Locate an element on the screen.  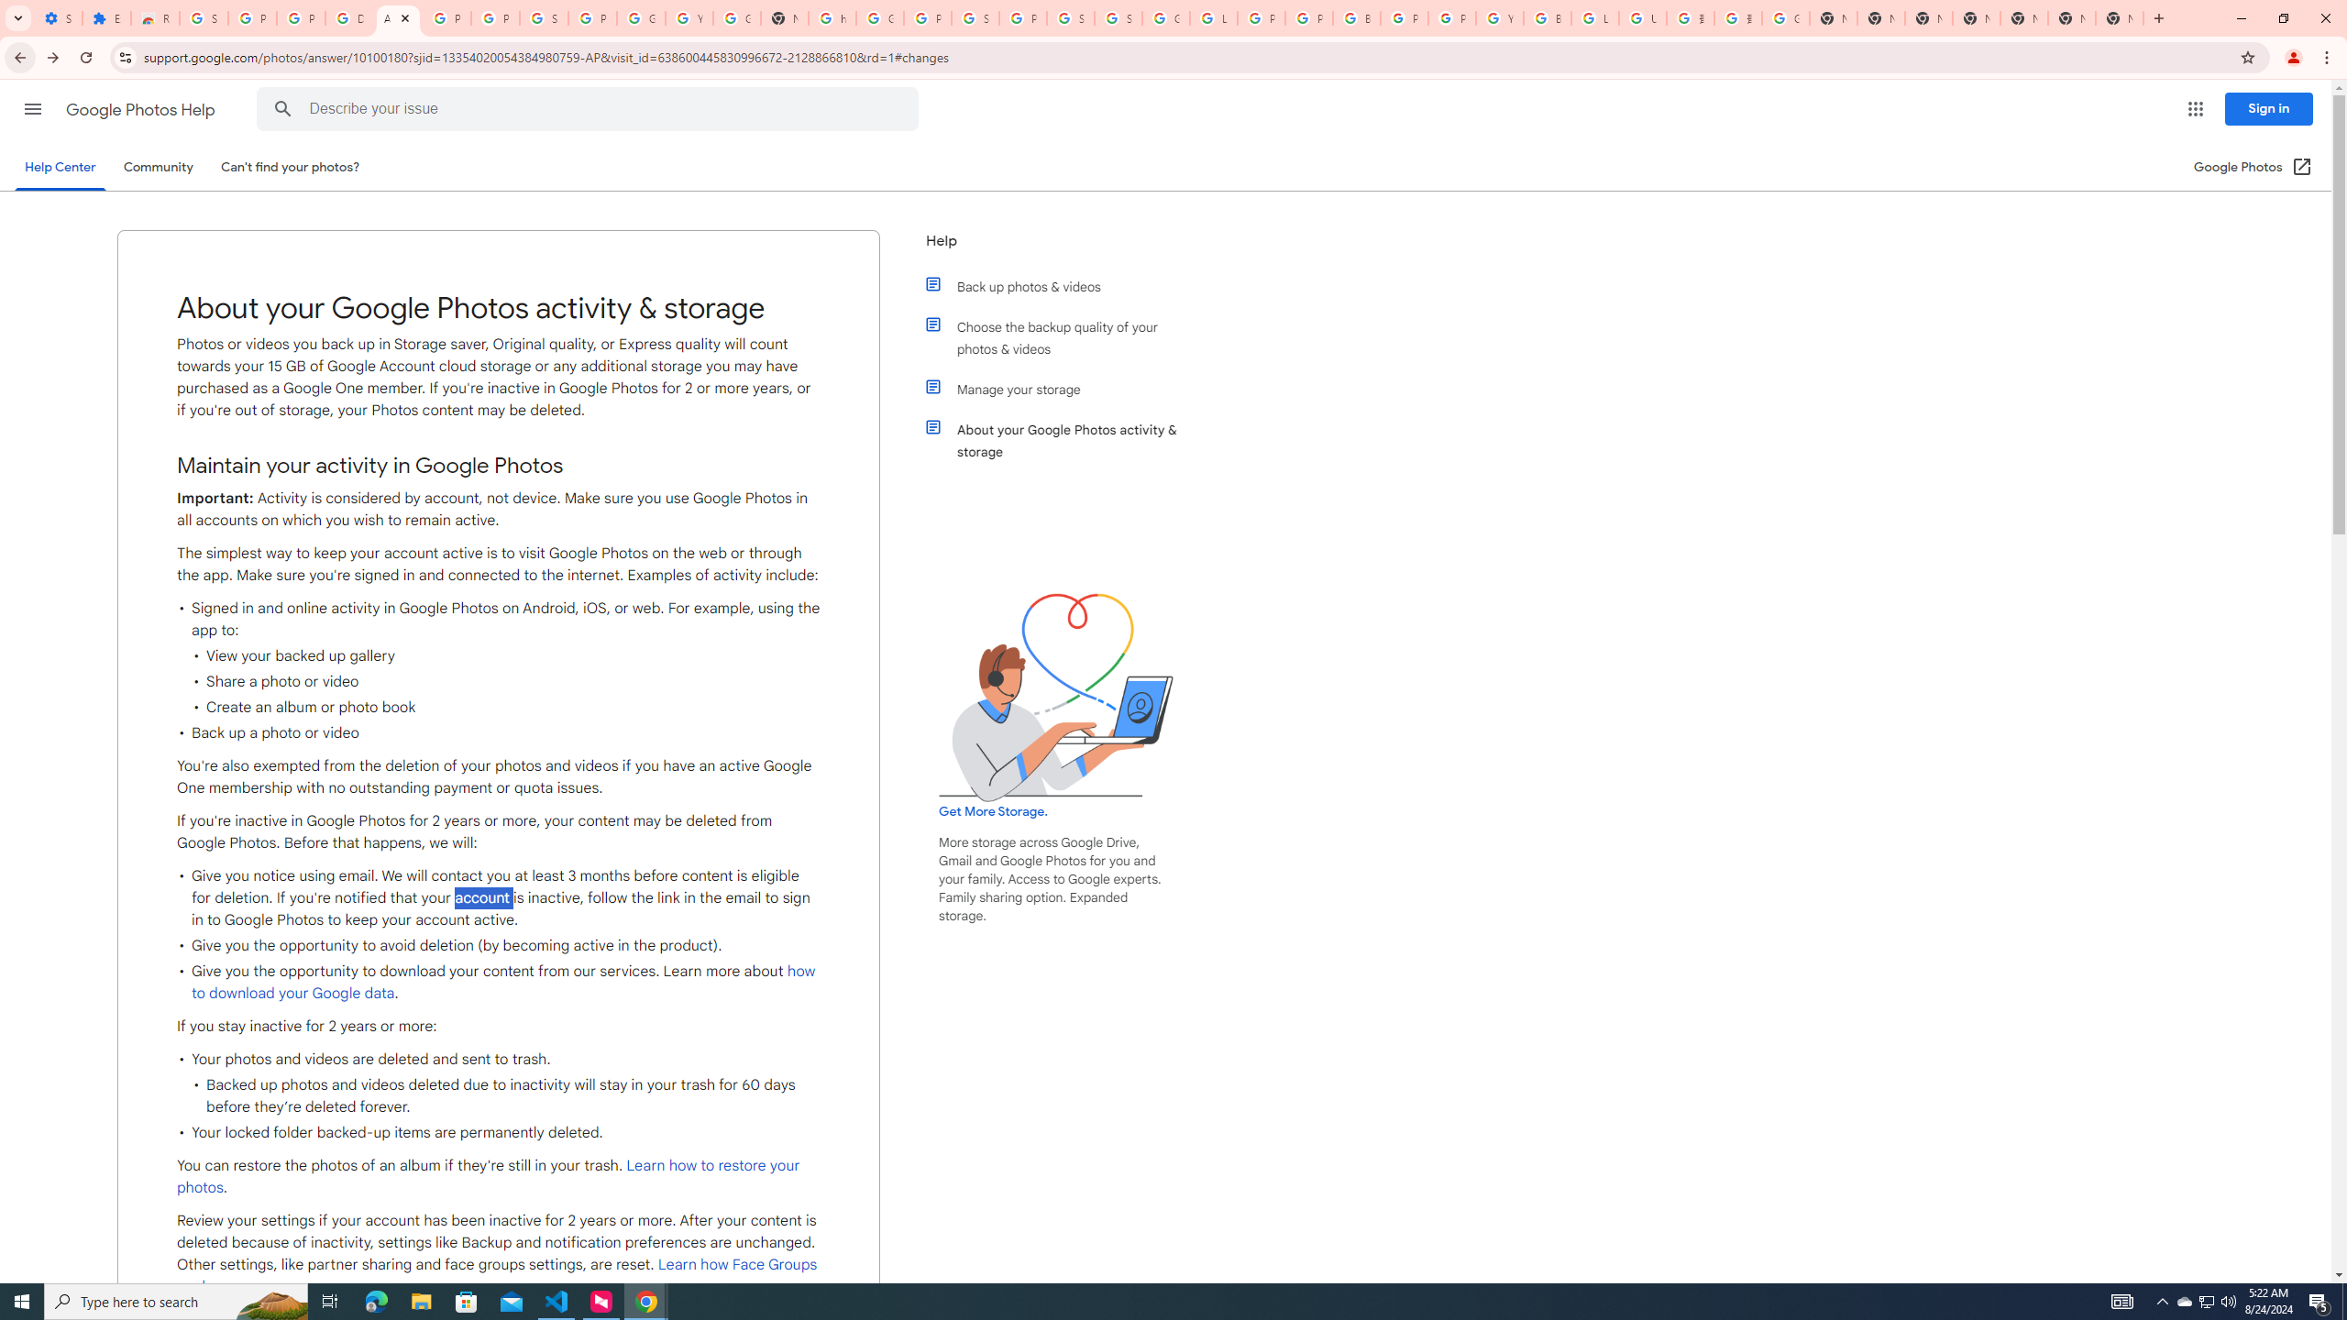
Google Photos Help is located at coordinates (141, 110).